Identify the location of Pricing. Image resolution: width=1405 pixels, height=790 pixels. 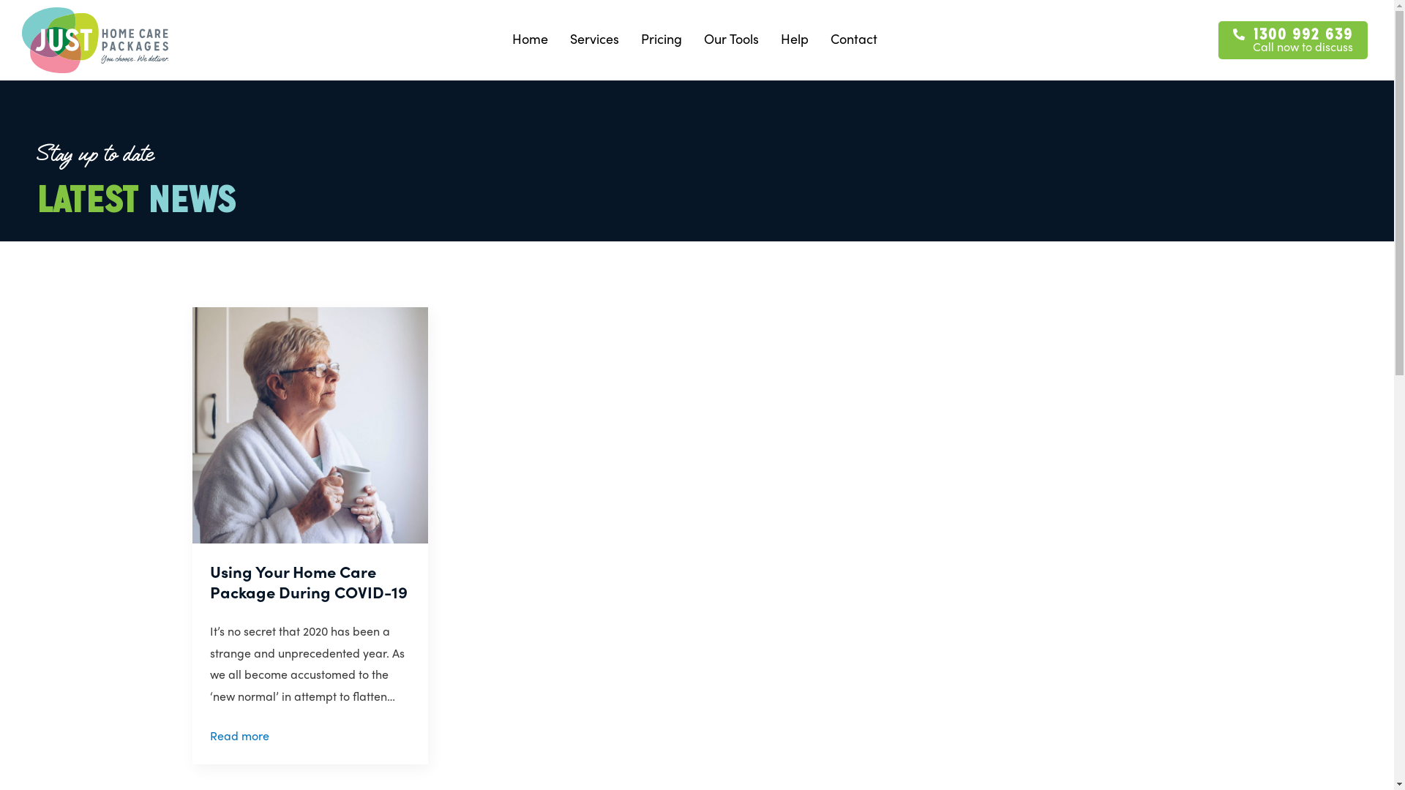
(662, 39).